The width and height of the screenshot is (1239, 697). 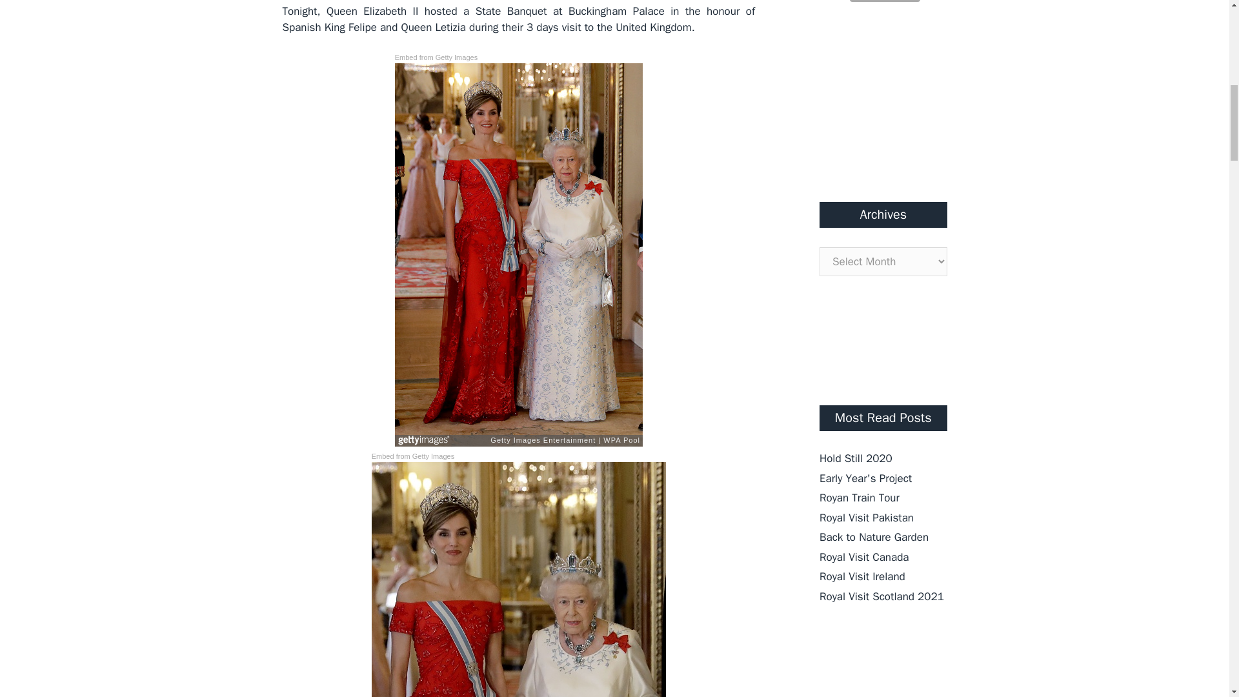 I want to click on Embed from Getty Images, so click(x=436, y=58).